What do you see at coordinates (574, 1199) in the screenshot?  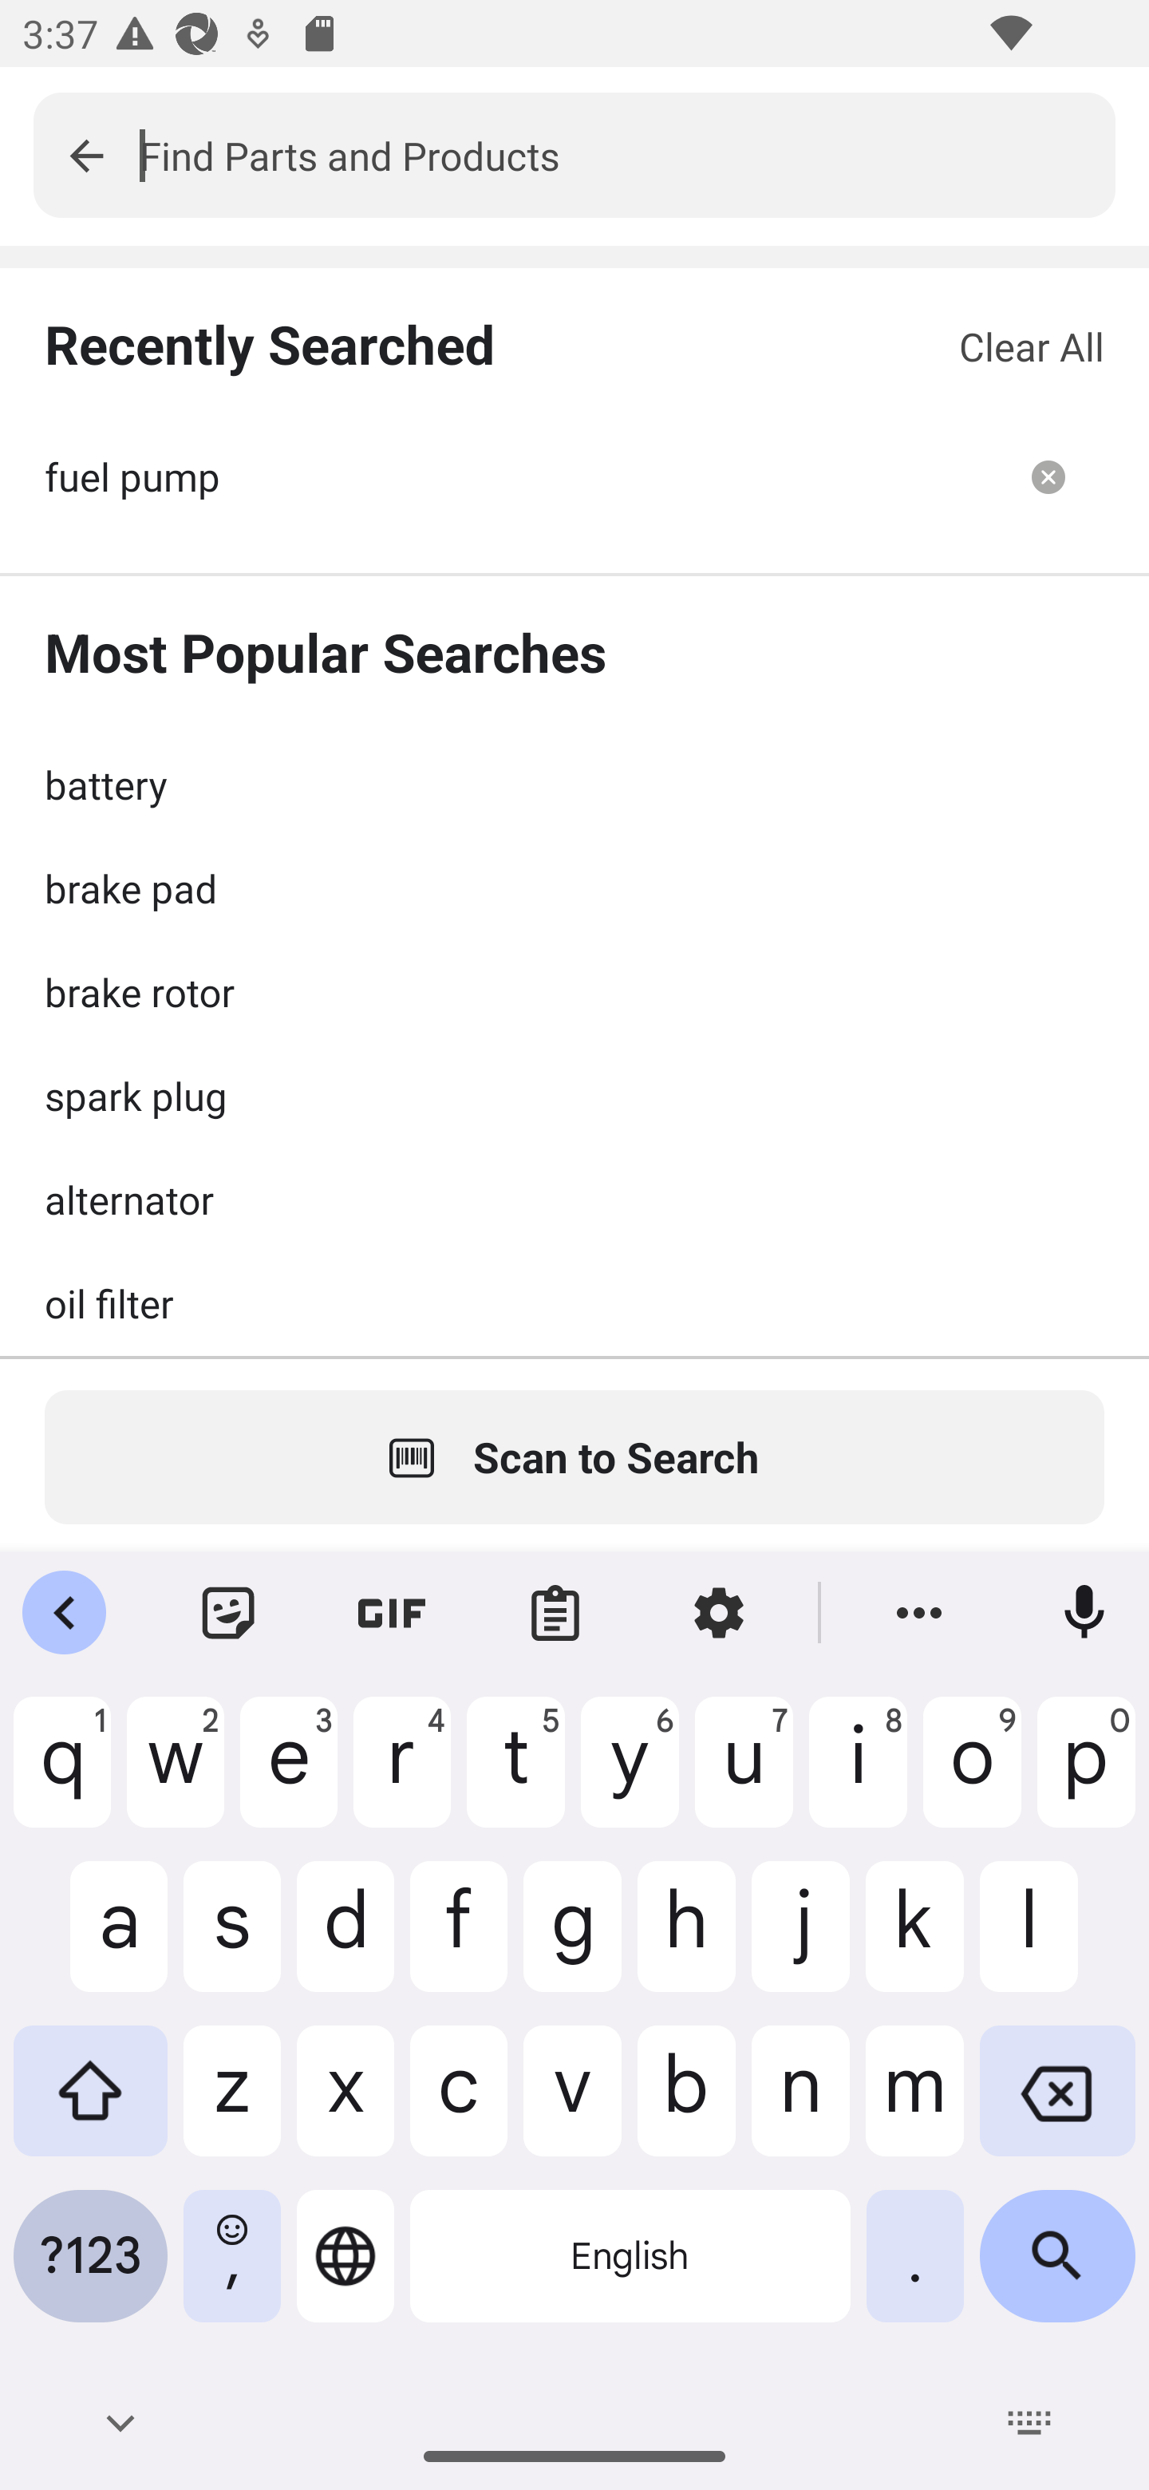 I see `alternator` at bounding box center [574, 1199].